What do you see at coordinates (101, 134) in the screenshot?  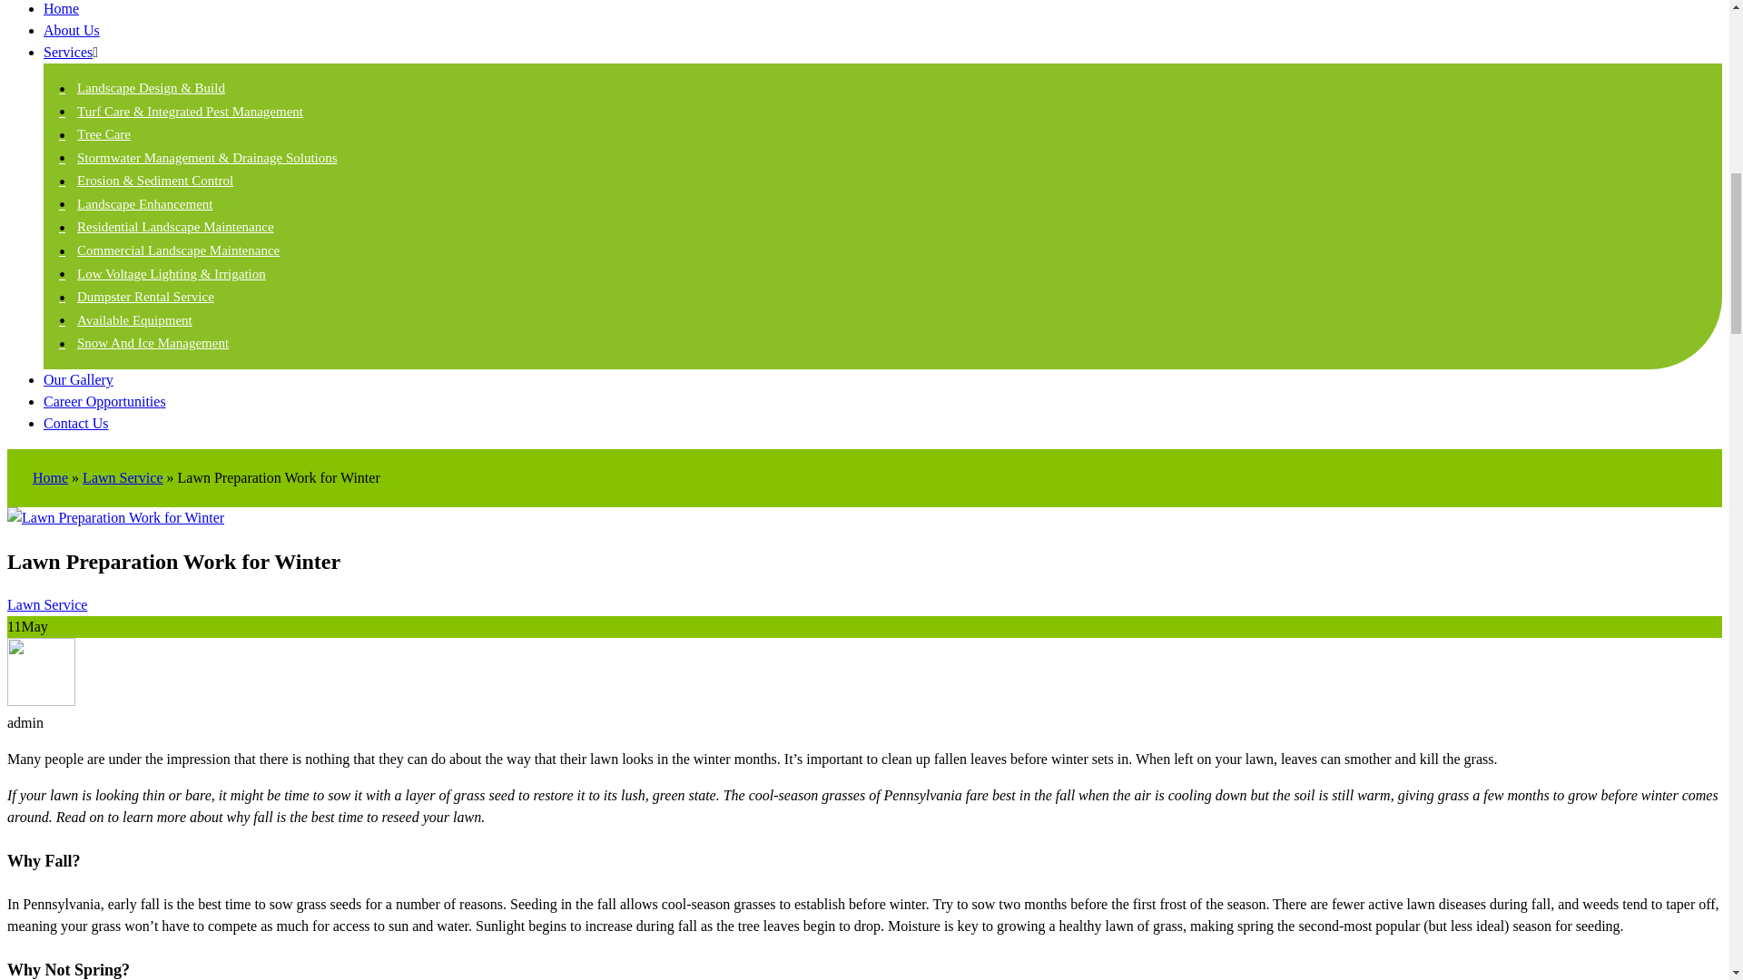 I see `Tree Care` at bounding box center [101, 134].